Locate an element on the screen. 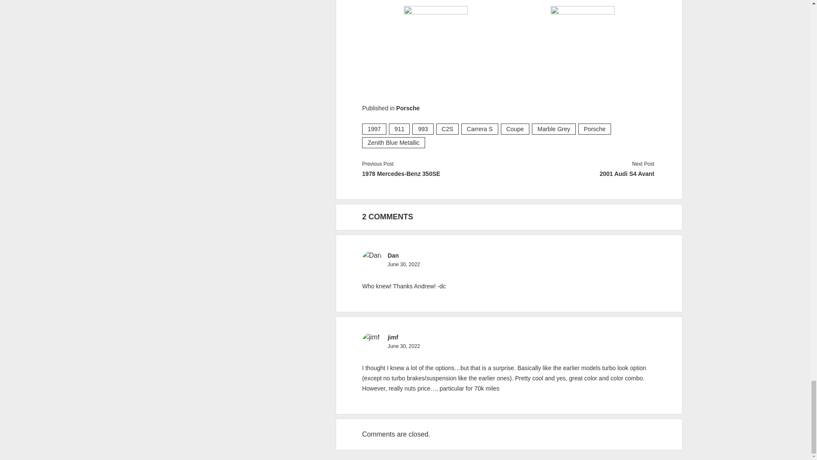 The image size is (817, 460). Porsche is located at coordinates (408, 108).